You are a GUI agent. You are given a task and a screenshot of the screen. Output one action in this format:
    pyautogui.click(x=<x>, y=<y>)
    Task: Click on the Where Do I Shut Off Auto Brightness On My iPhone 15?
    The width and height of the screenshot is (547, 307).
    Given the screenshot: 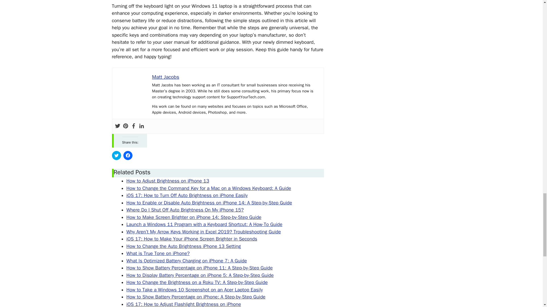 What is the action you would take?
    pyautogui.click(x=185, y=210)
    